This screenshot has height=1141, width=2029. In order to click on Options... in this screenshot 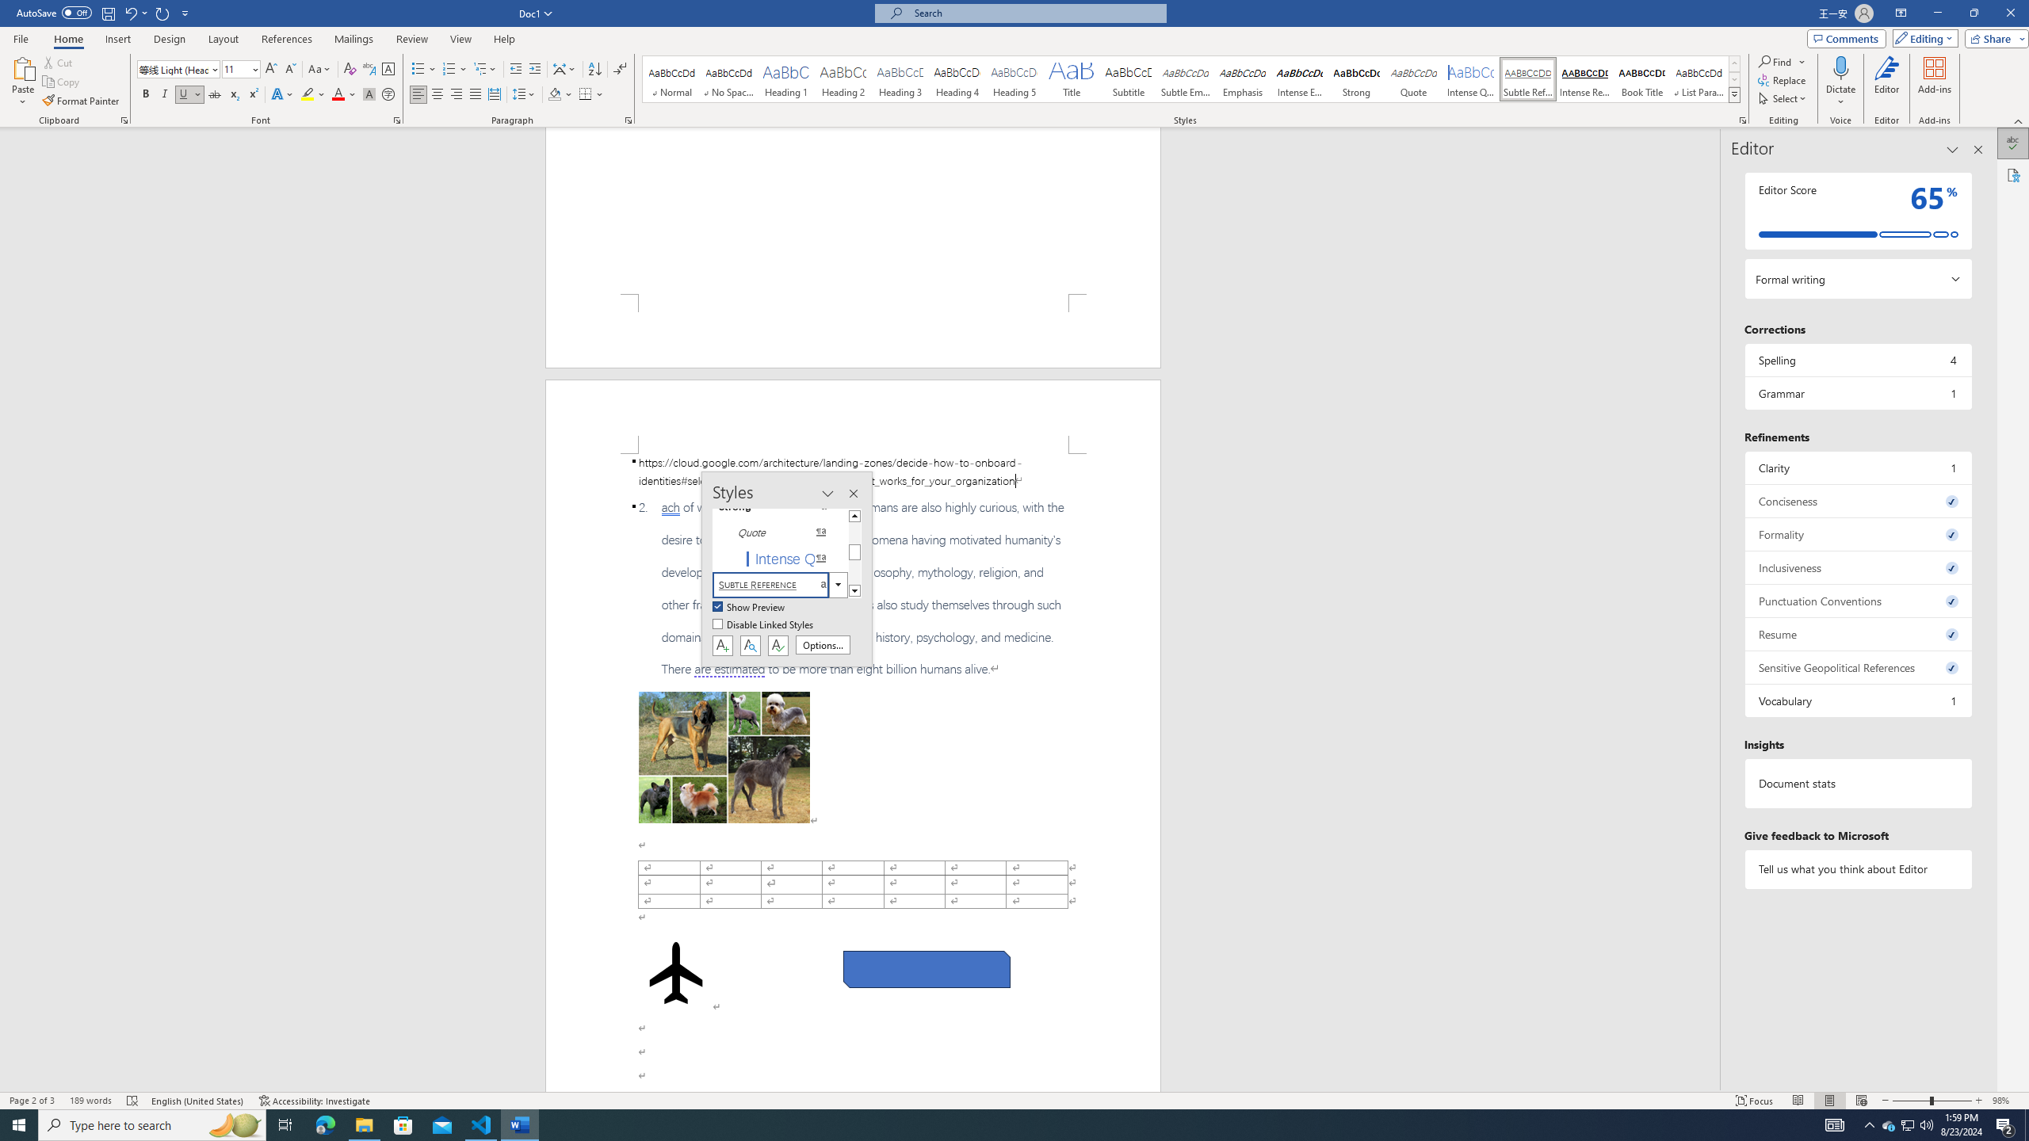, I will do `click(823, 645)`.